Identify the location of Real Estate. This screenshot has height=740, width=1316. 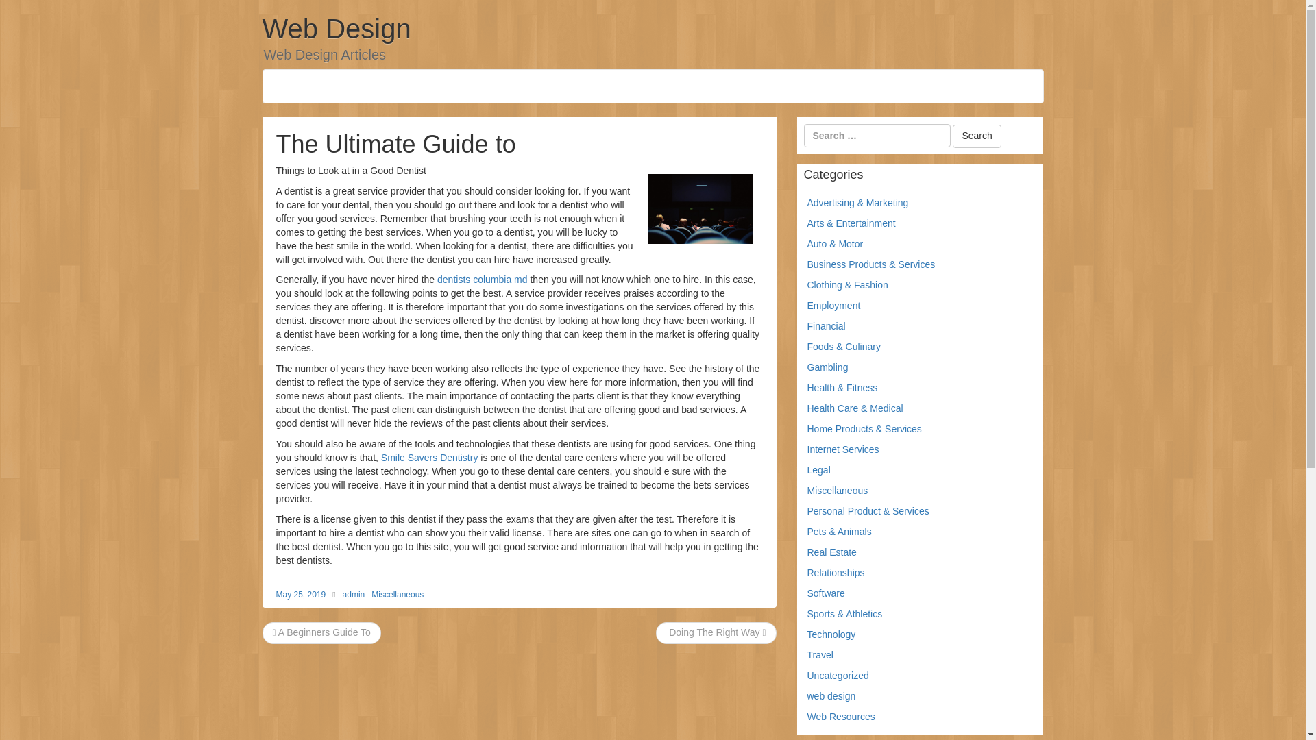
(832, 552).